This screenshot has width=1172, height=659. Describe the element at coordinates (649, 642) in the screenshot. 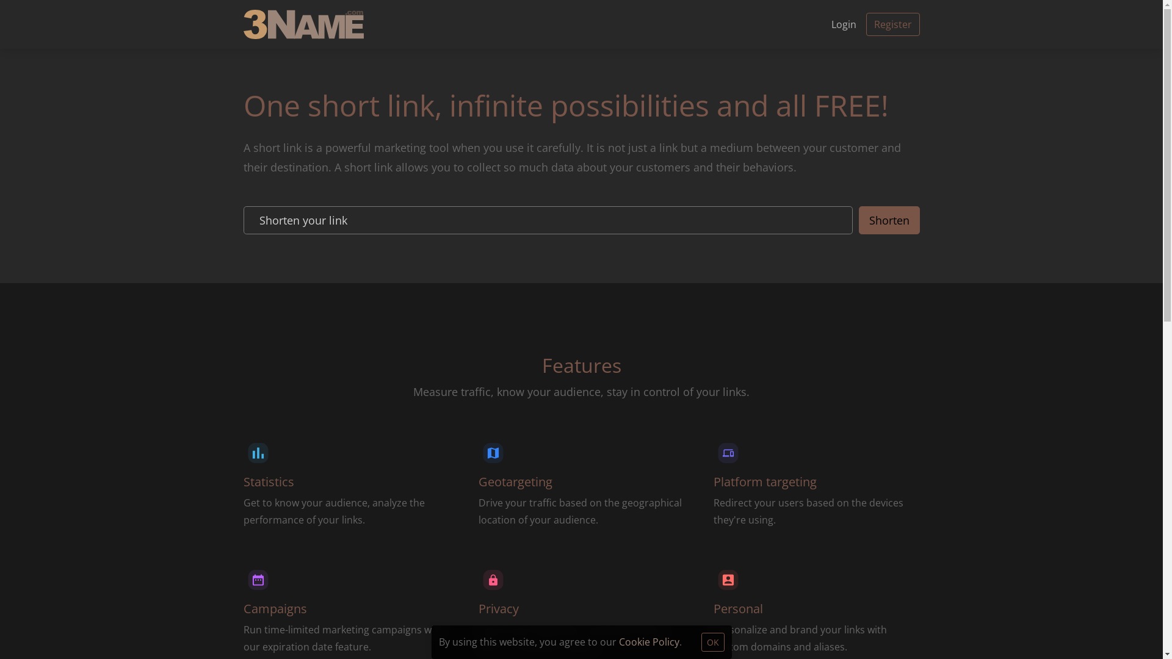

I see `Cookie Policy` at that location.